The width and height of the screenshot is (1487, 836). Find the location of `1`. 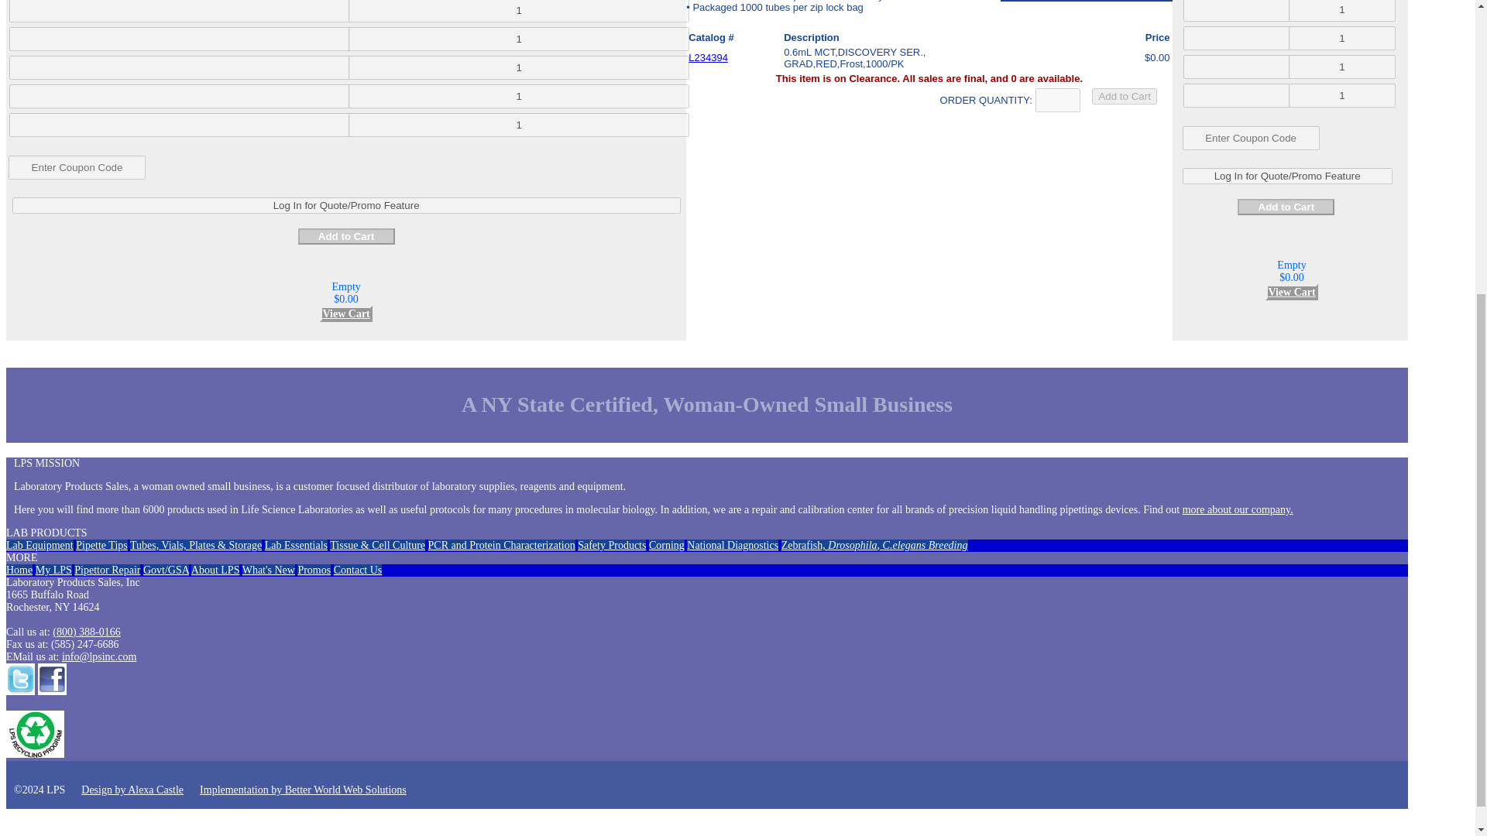

1 is located at coordinates (519, 125).